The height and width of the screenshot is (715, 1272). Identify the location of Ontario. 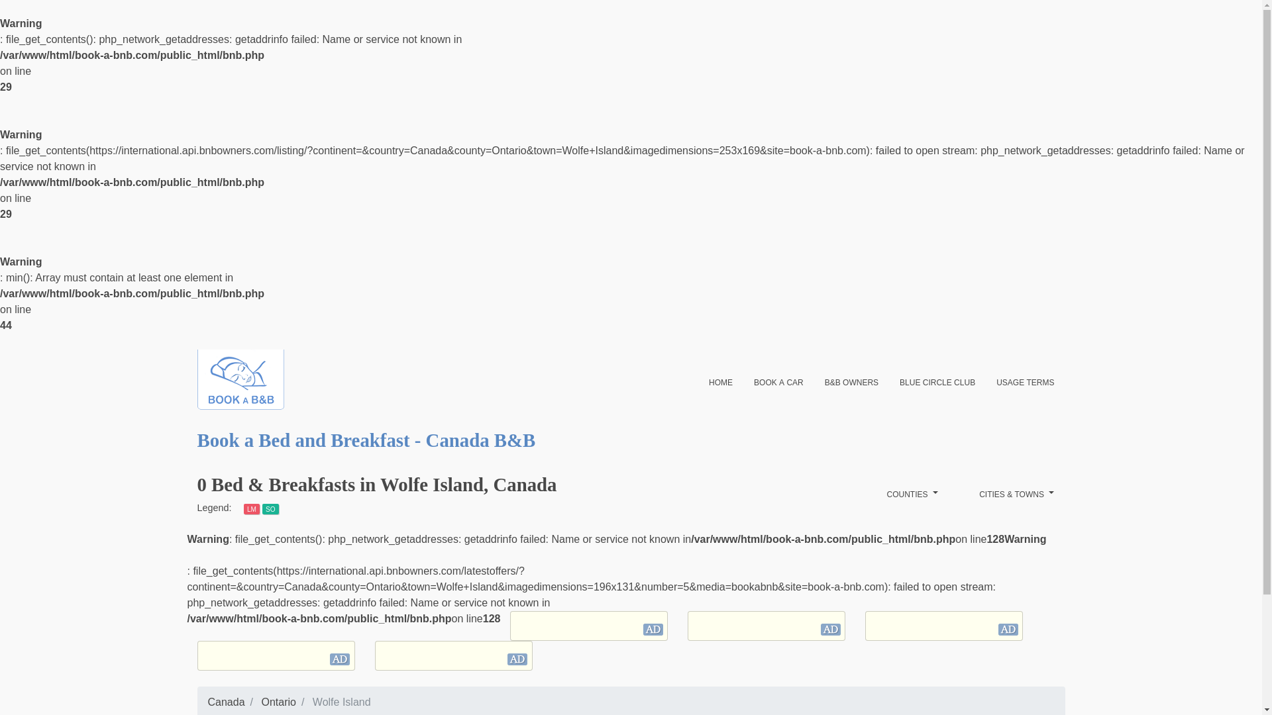
(278, 702).